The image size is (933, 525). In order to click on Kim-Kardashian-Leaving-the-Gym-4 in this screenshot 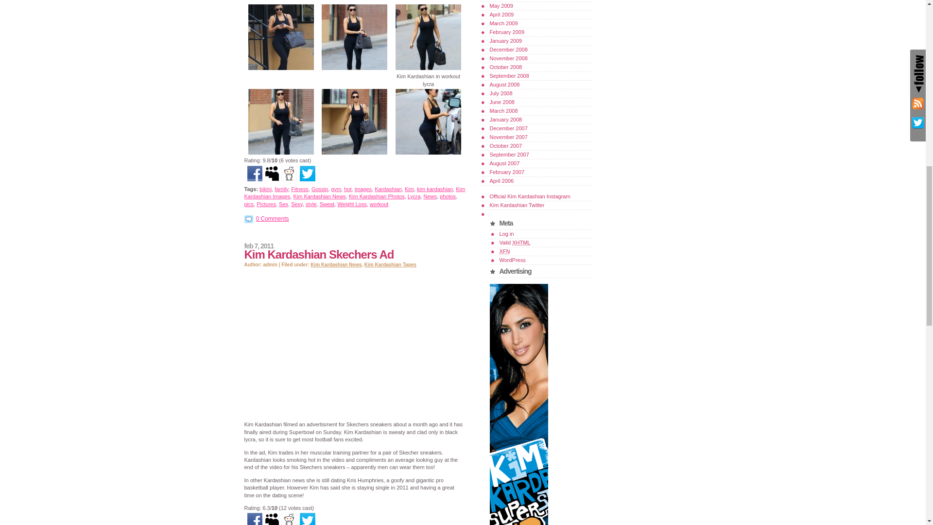, I will do `click(428, 37)`.